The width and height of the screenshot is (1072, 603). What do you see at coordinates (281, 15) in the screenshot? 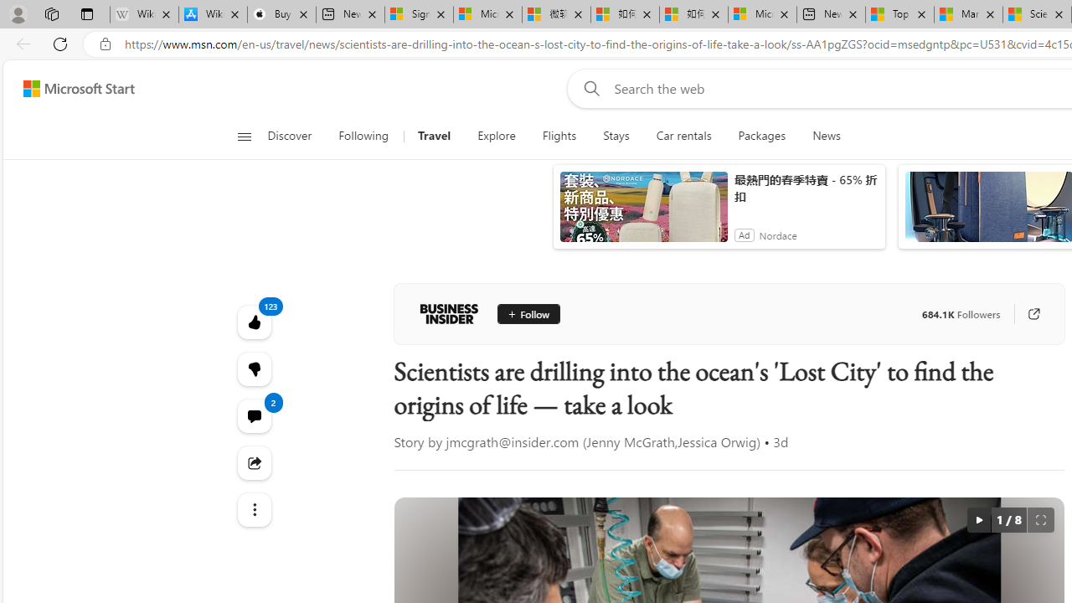
I see `Buy iPad - Apple` at bounding box center [281, 15].